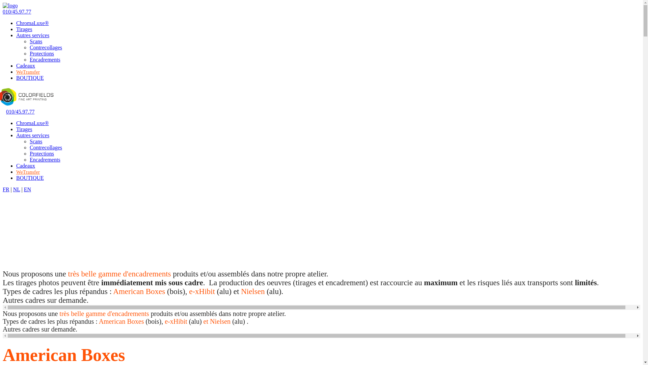 The width and height of the screenshot is (648, 365). Describe the element at coordinates (46, 147) in the screenshot. I see `Contrecollages` at that location.